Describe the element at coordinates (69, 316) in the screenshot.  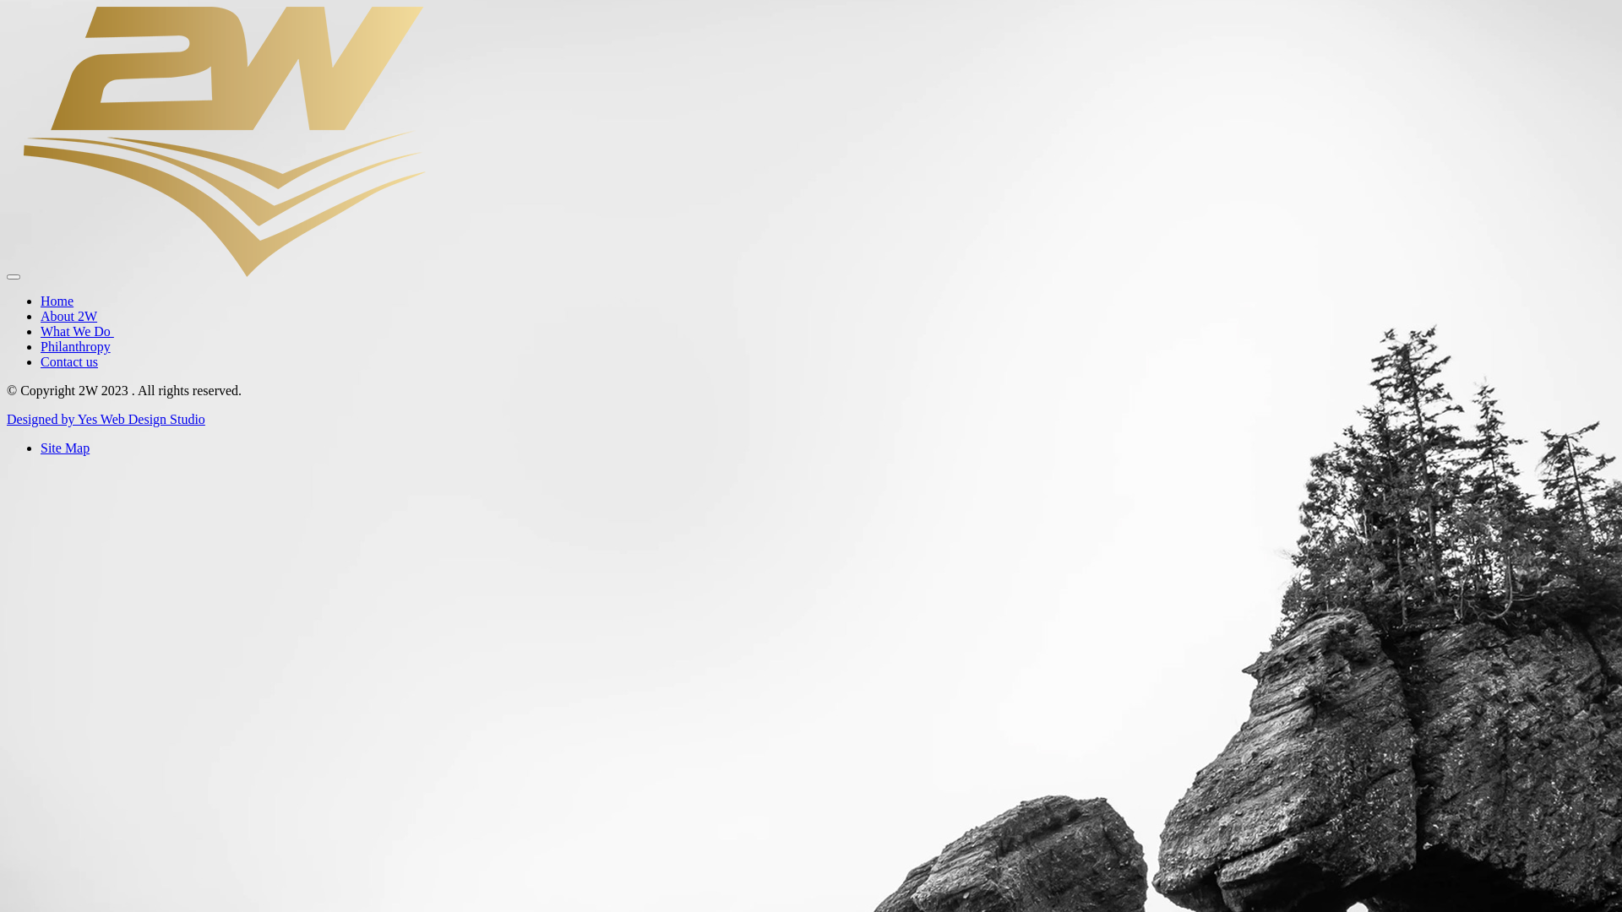
I see `About 2W` at that location.